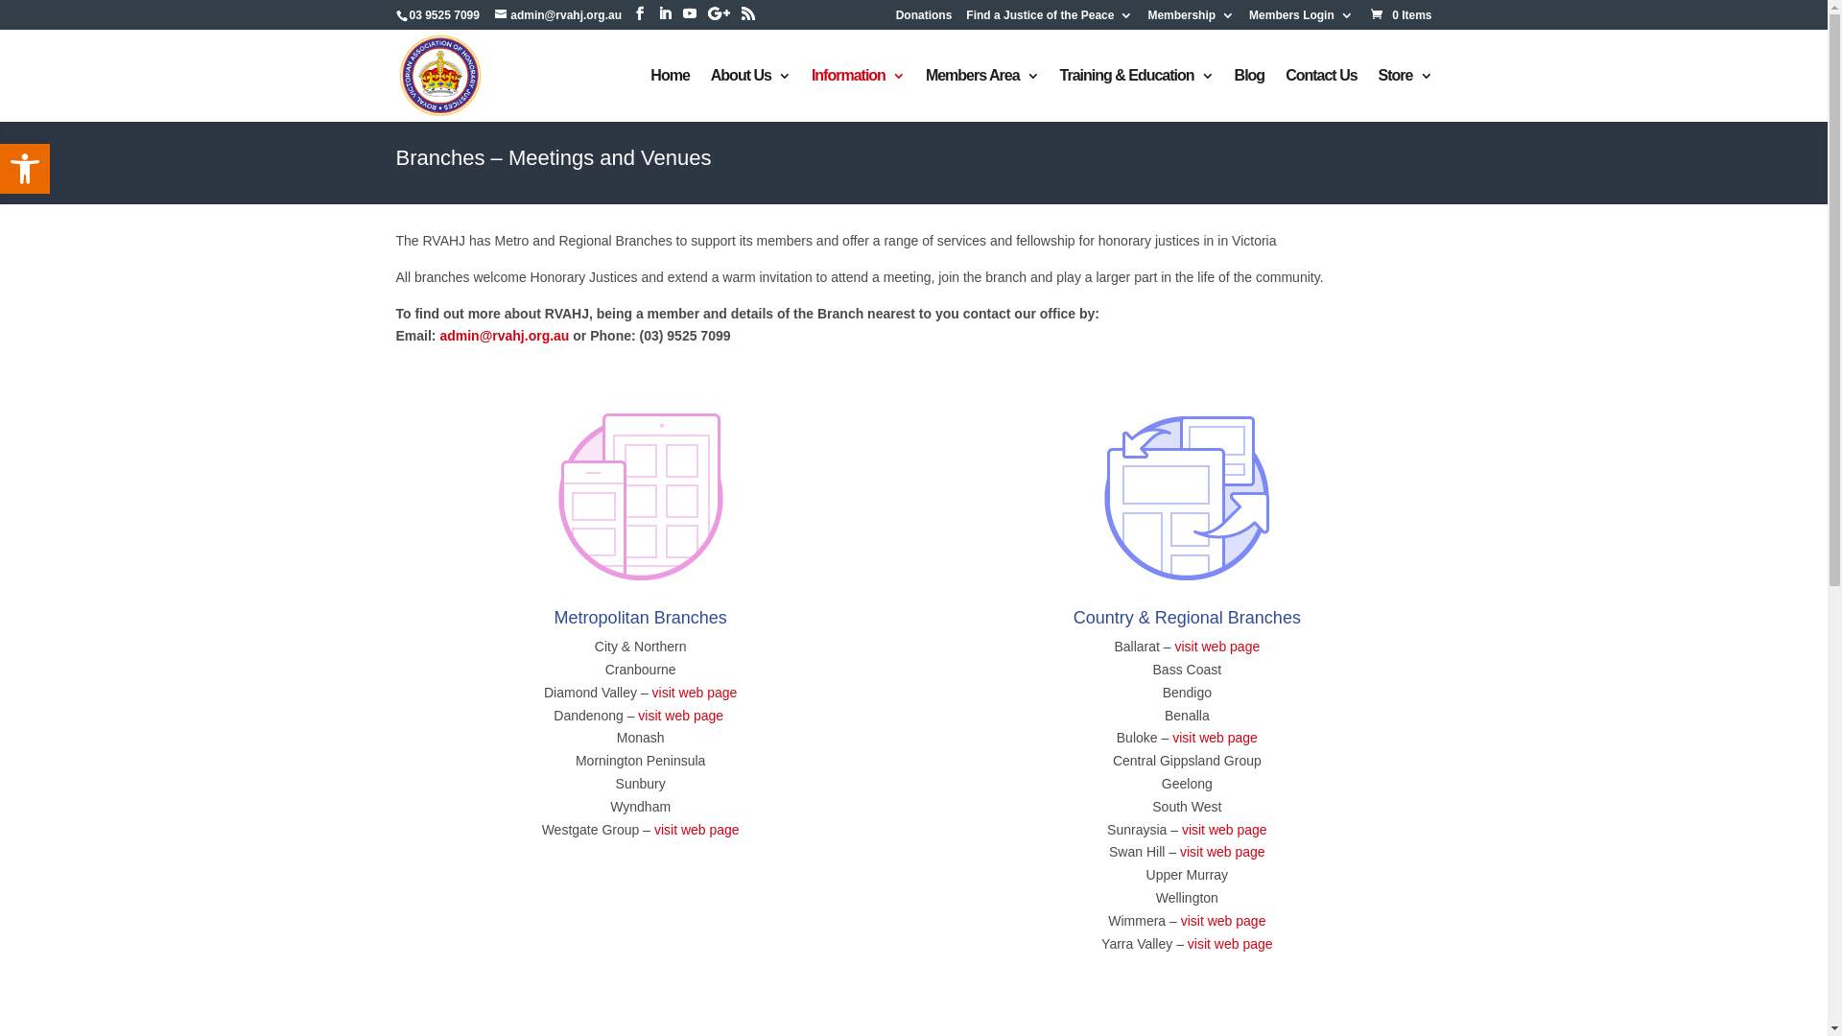 The width and height of the screenshot is (1842, 1036). What do you see at coordinates (558, 15) in the screenshot?
I see `admin@rvahj.org.au` at bounding box center [558, 15].